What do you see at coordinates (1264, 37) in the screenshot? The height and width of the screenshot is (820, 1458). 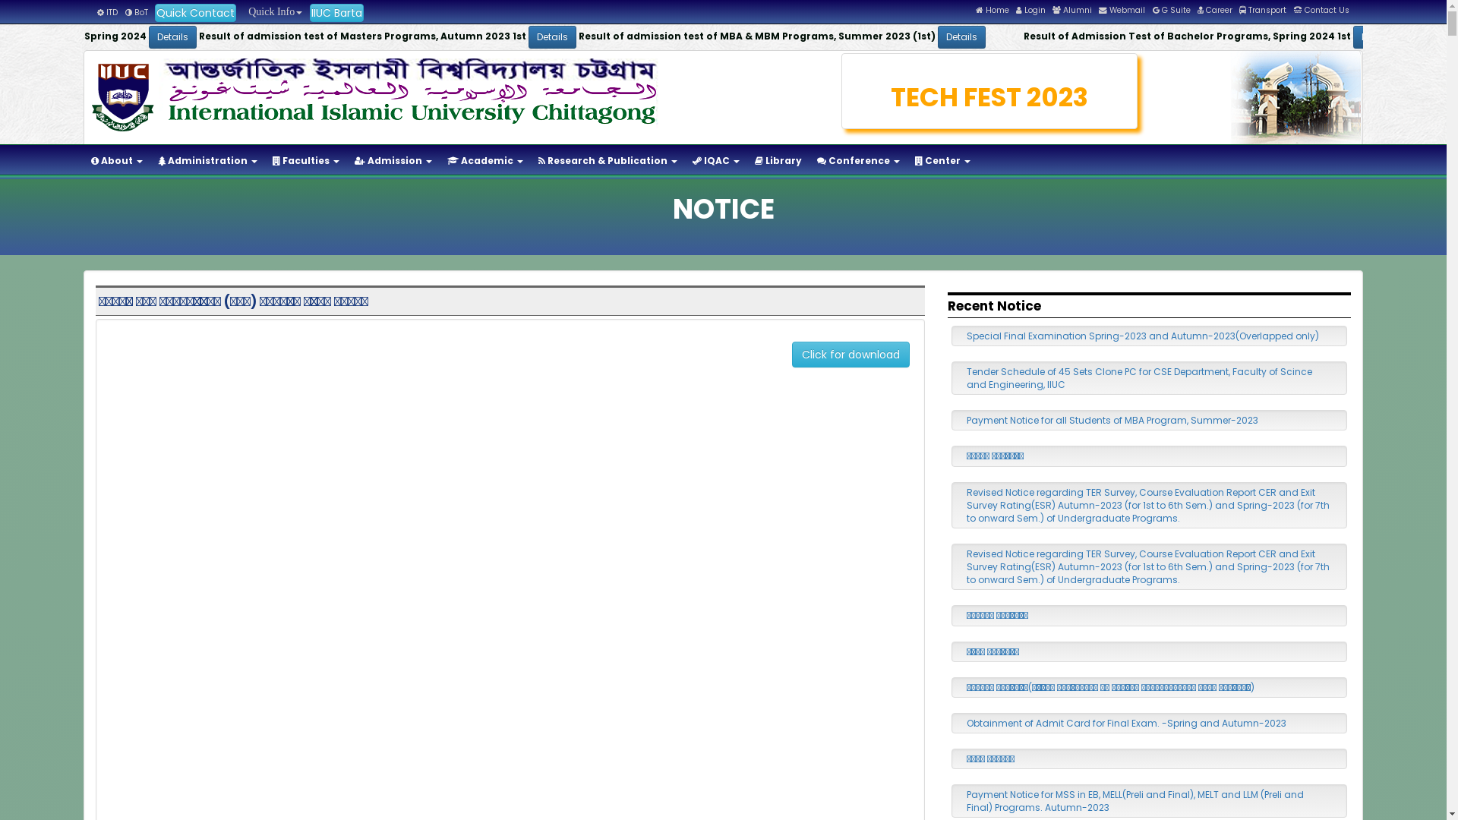 I see `Details` at bounding box center [1264, 37].